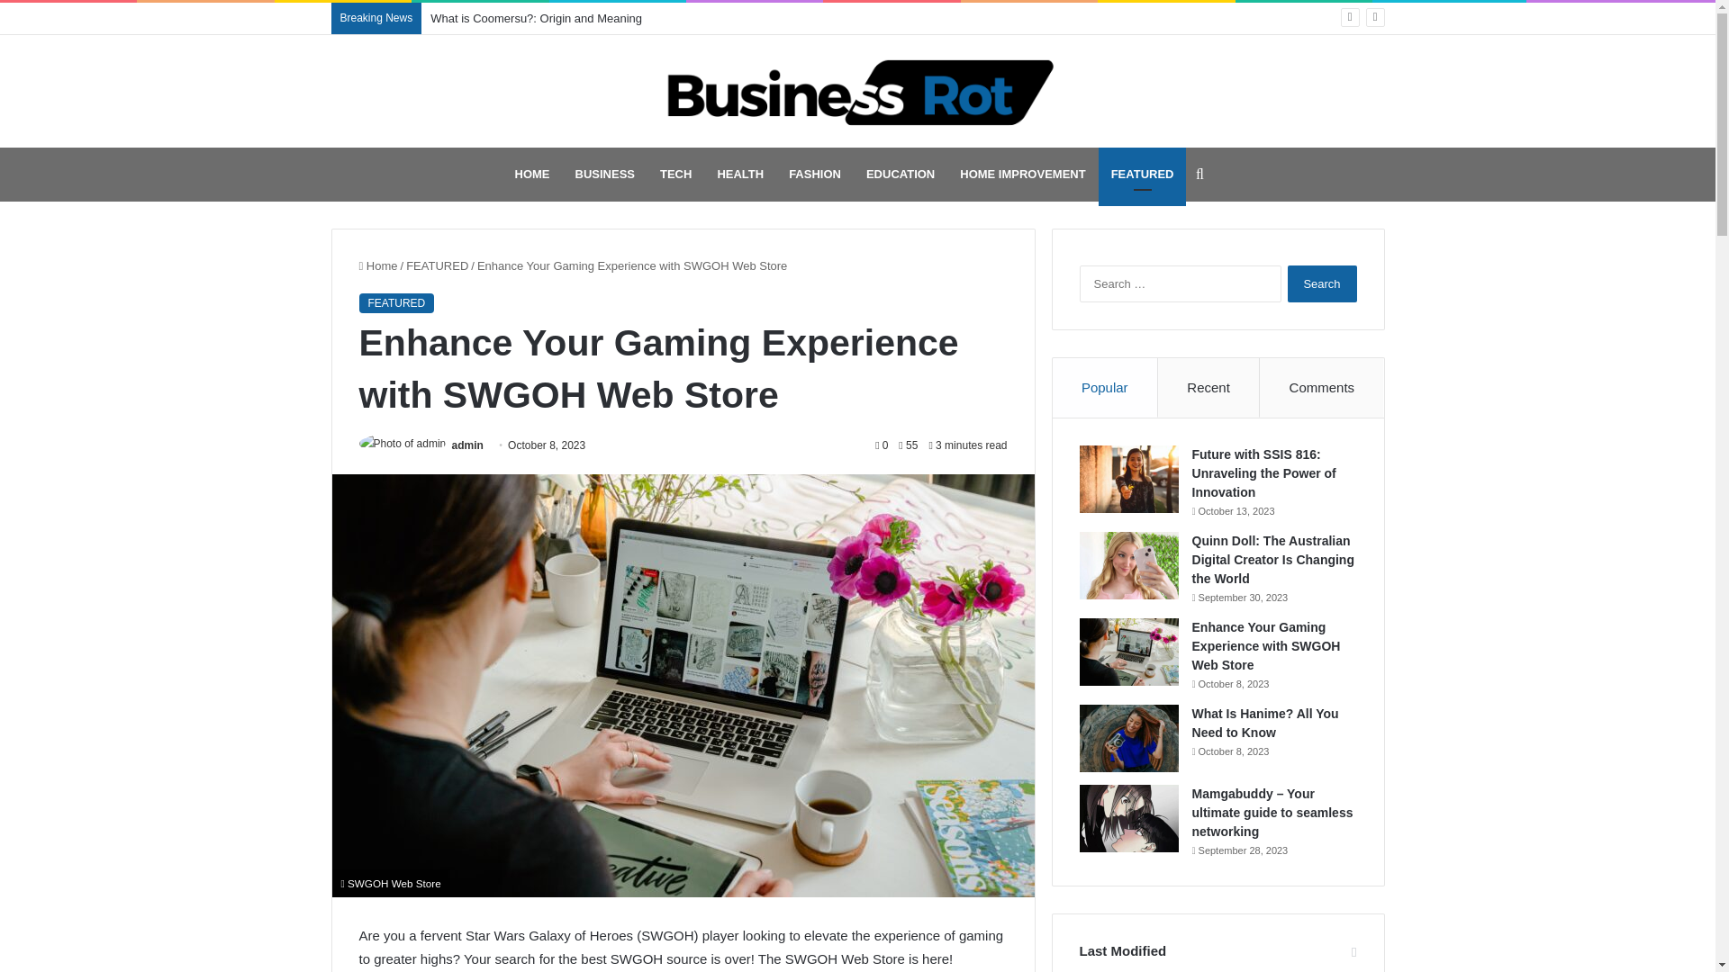  What do you see at coordinates (377, 266) in the screenshot?
I see `Home` at bounding box center [377, 266].